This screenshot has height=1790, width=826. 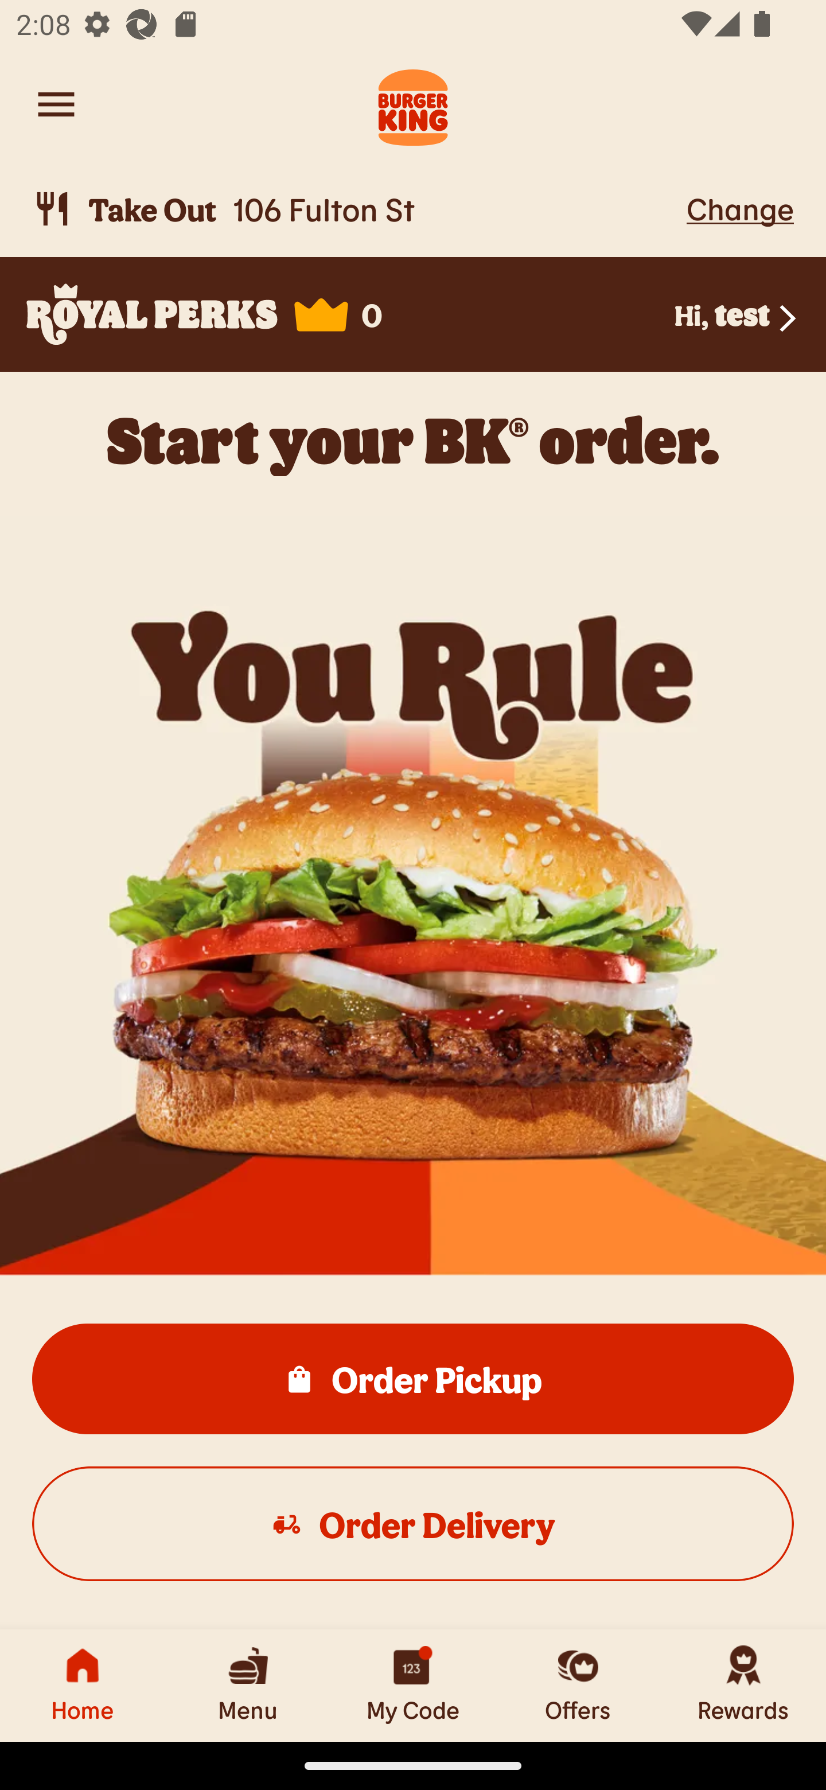 I want to click on Burger King Logo. Navigate to Home, so click(x=413, y=104).